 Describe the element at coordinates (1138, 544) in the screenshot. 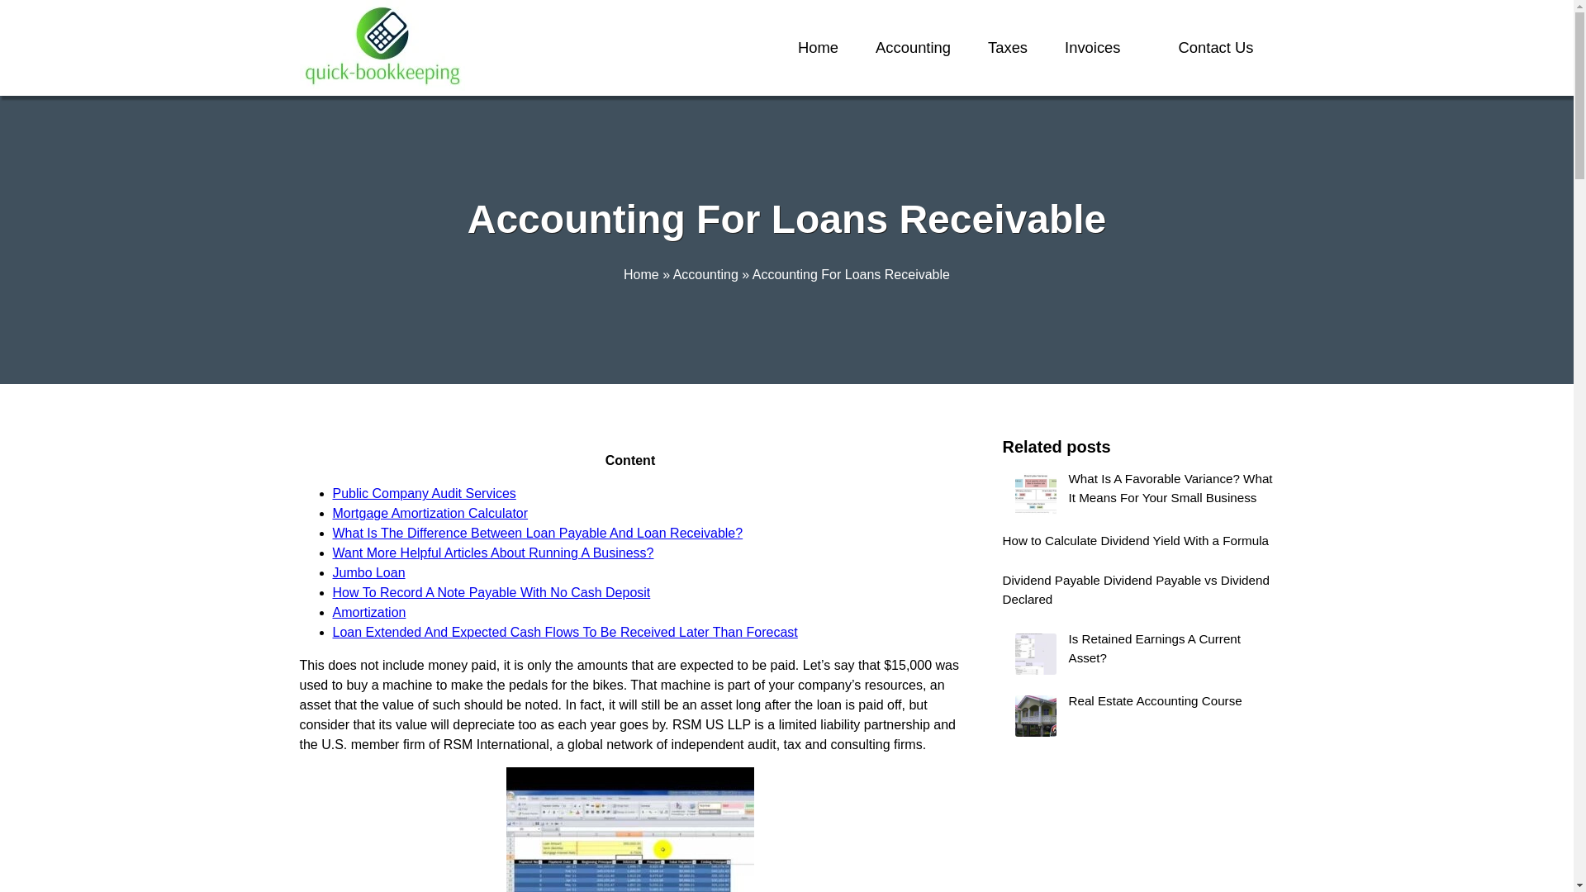

I see `How to Calculate Dividend Yield With a Formula` at that location.